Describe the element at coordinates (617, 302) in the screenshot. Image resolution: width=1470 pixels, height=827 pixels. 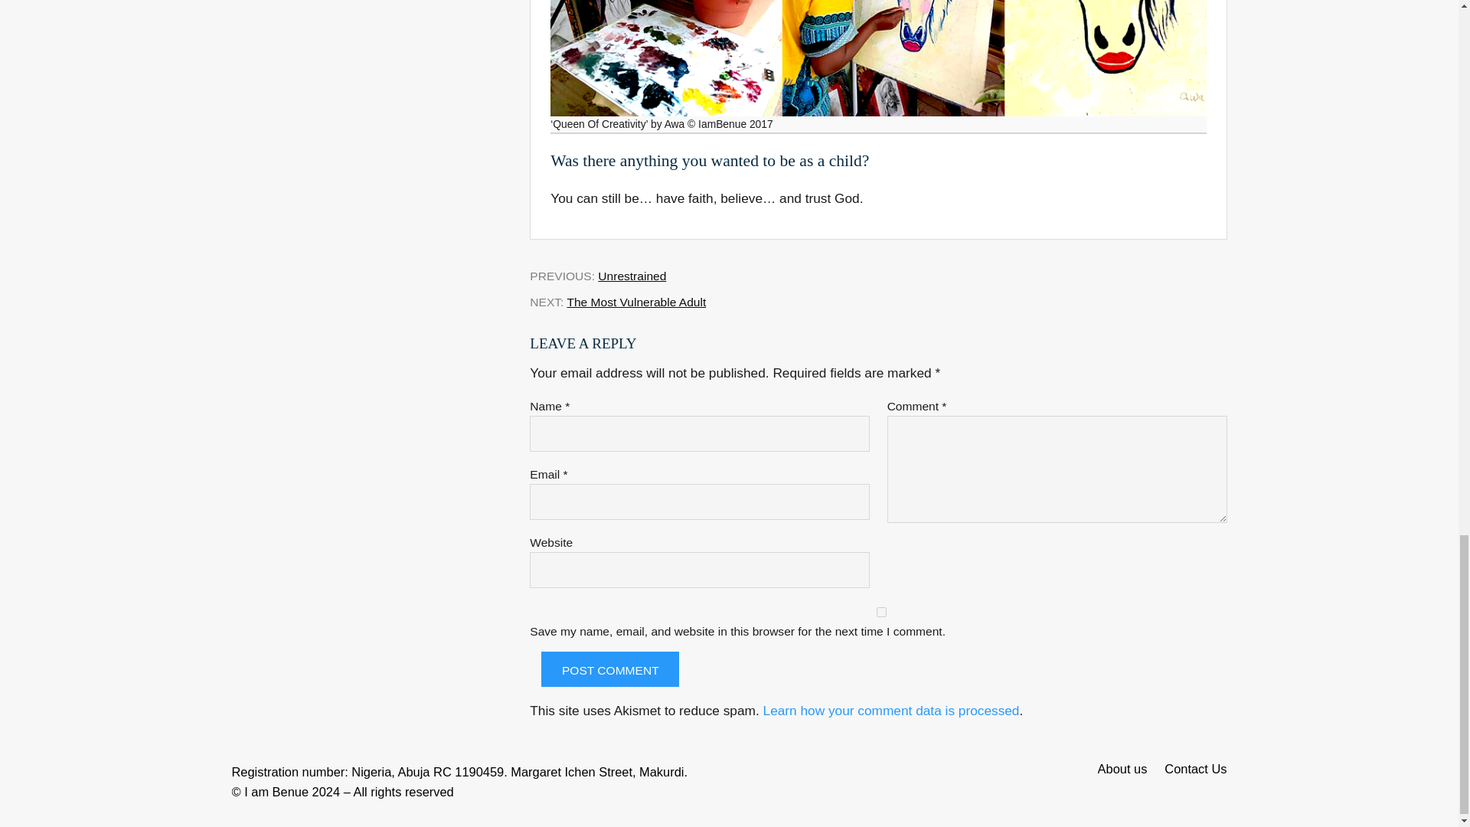
I see `NEXT: The Most Vulnerable Adult` at that location.